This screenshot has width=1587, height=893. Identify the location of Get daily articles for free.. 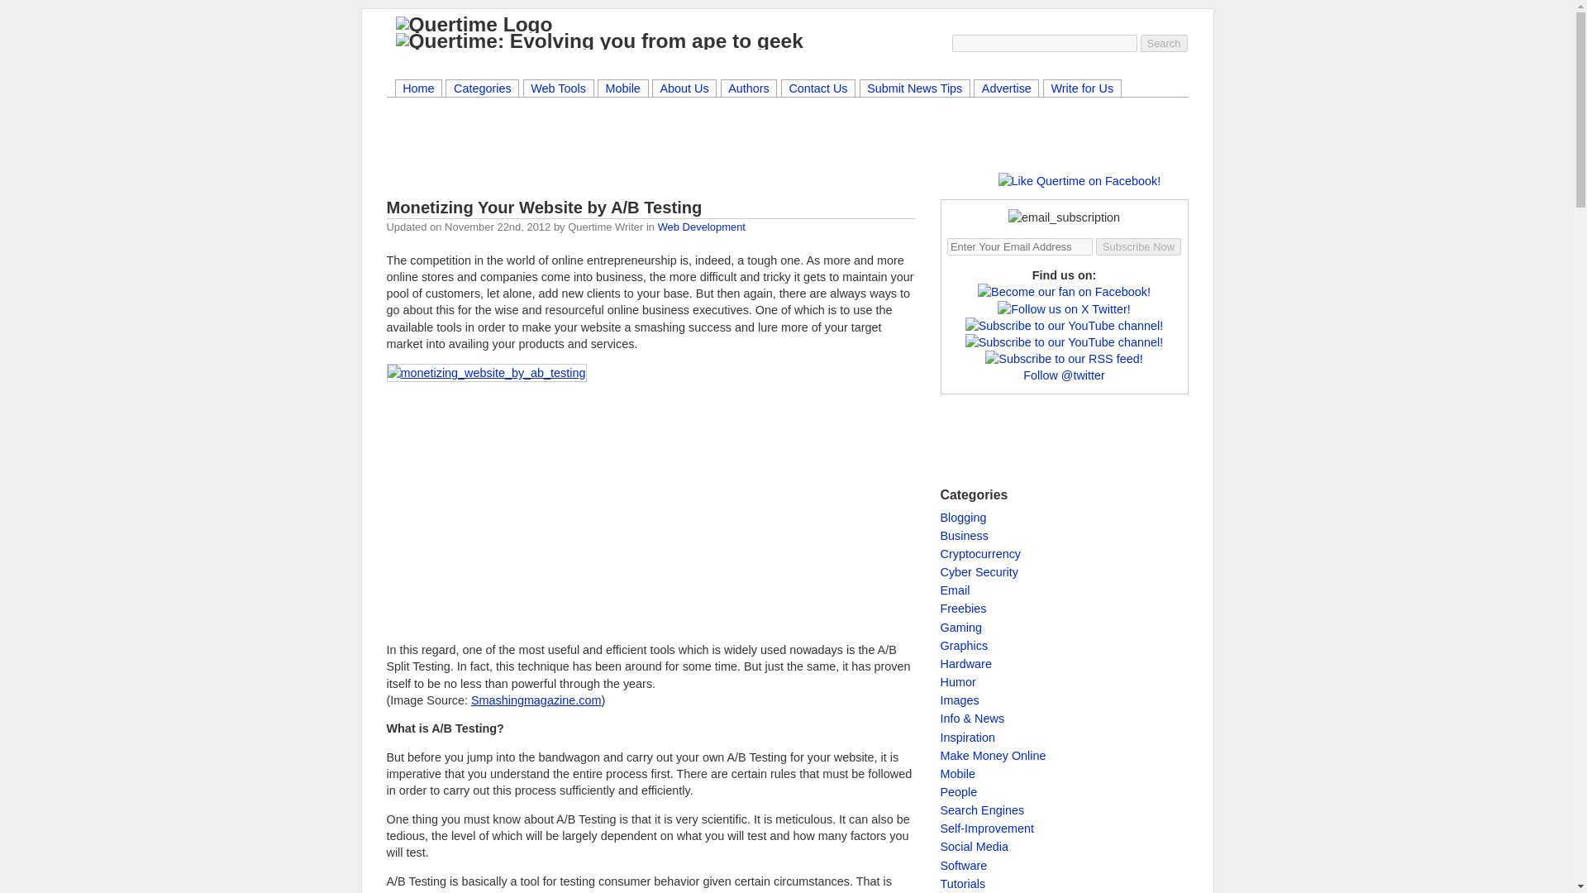
(1064, 217).